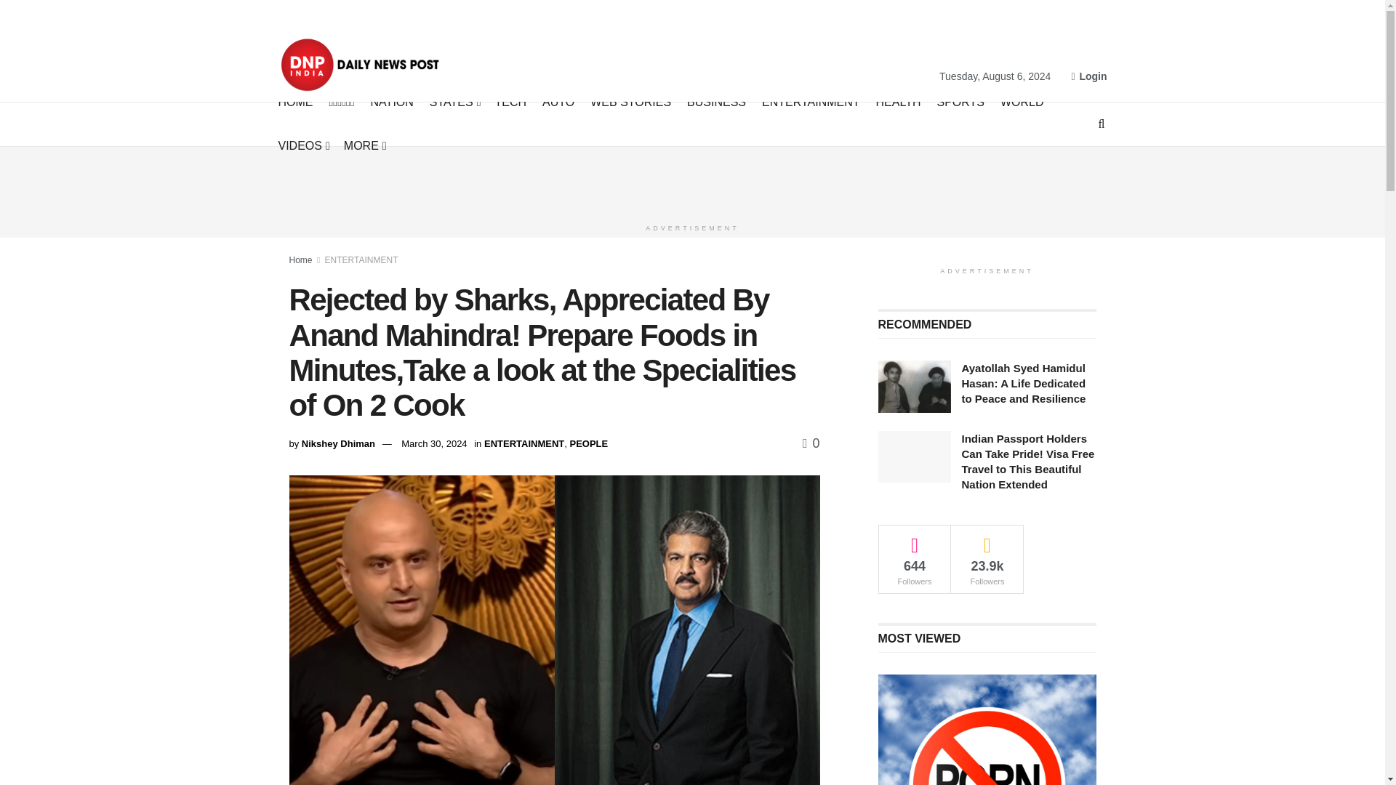 This screenshot has width=1396, height=785. I want to click on WEB STORIES, so click(631, 102).